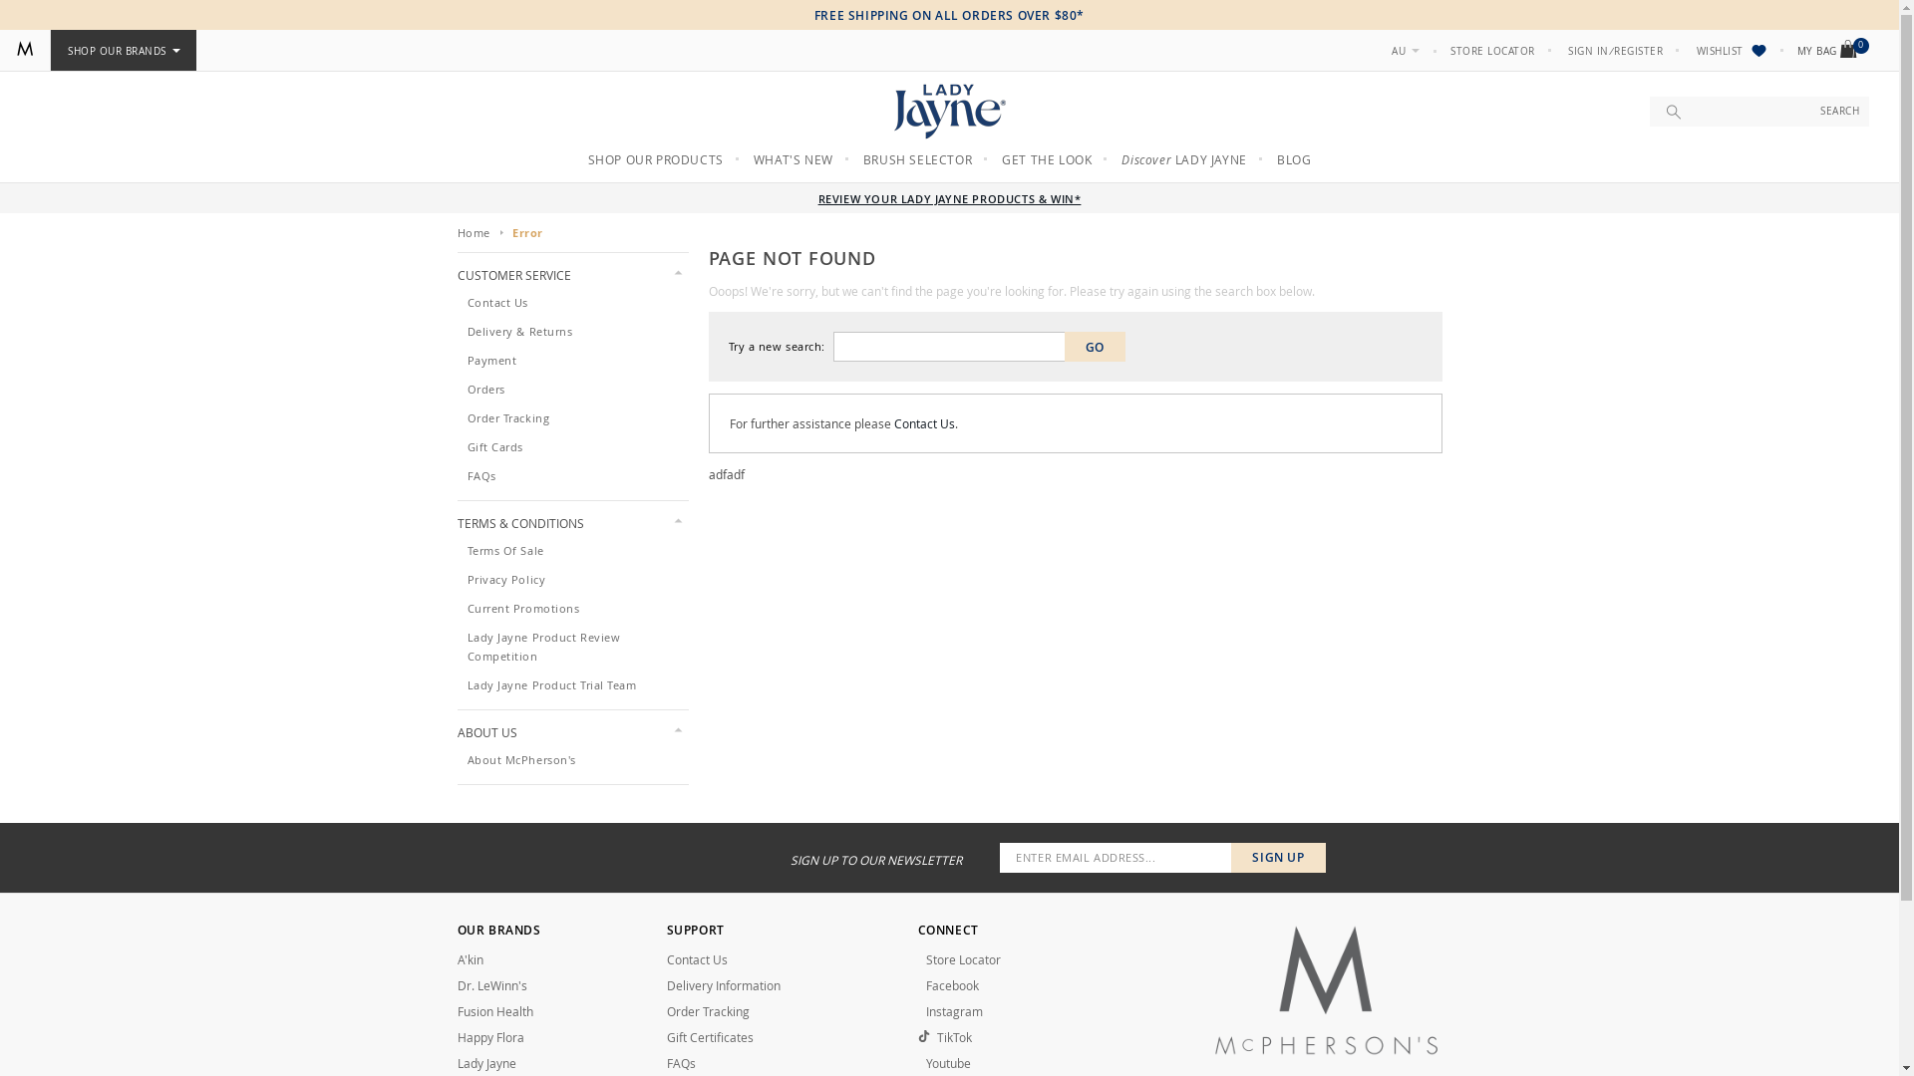  I want to click on Order Tracking, so click(508, 418).